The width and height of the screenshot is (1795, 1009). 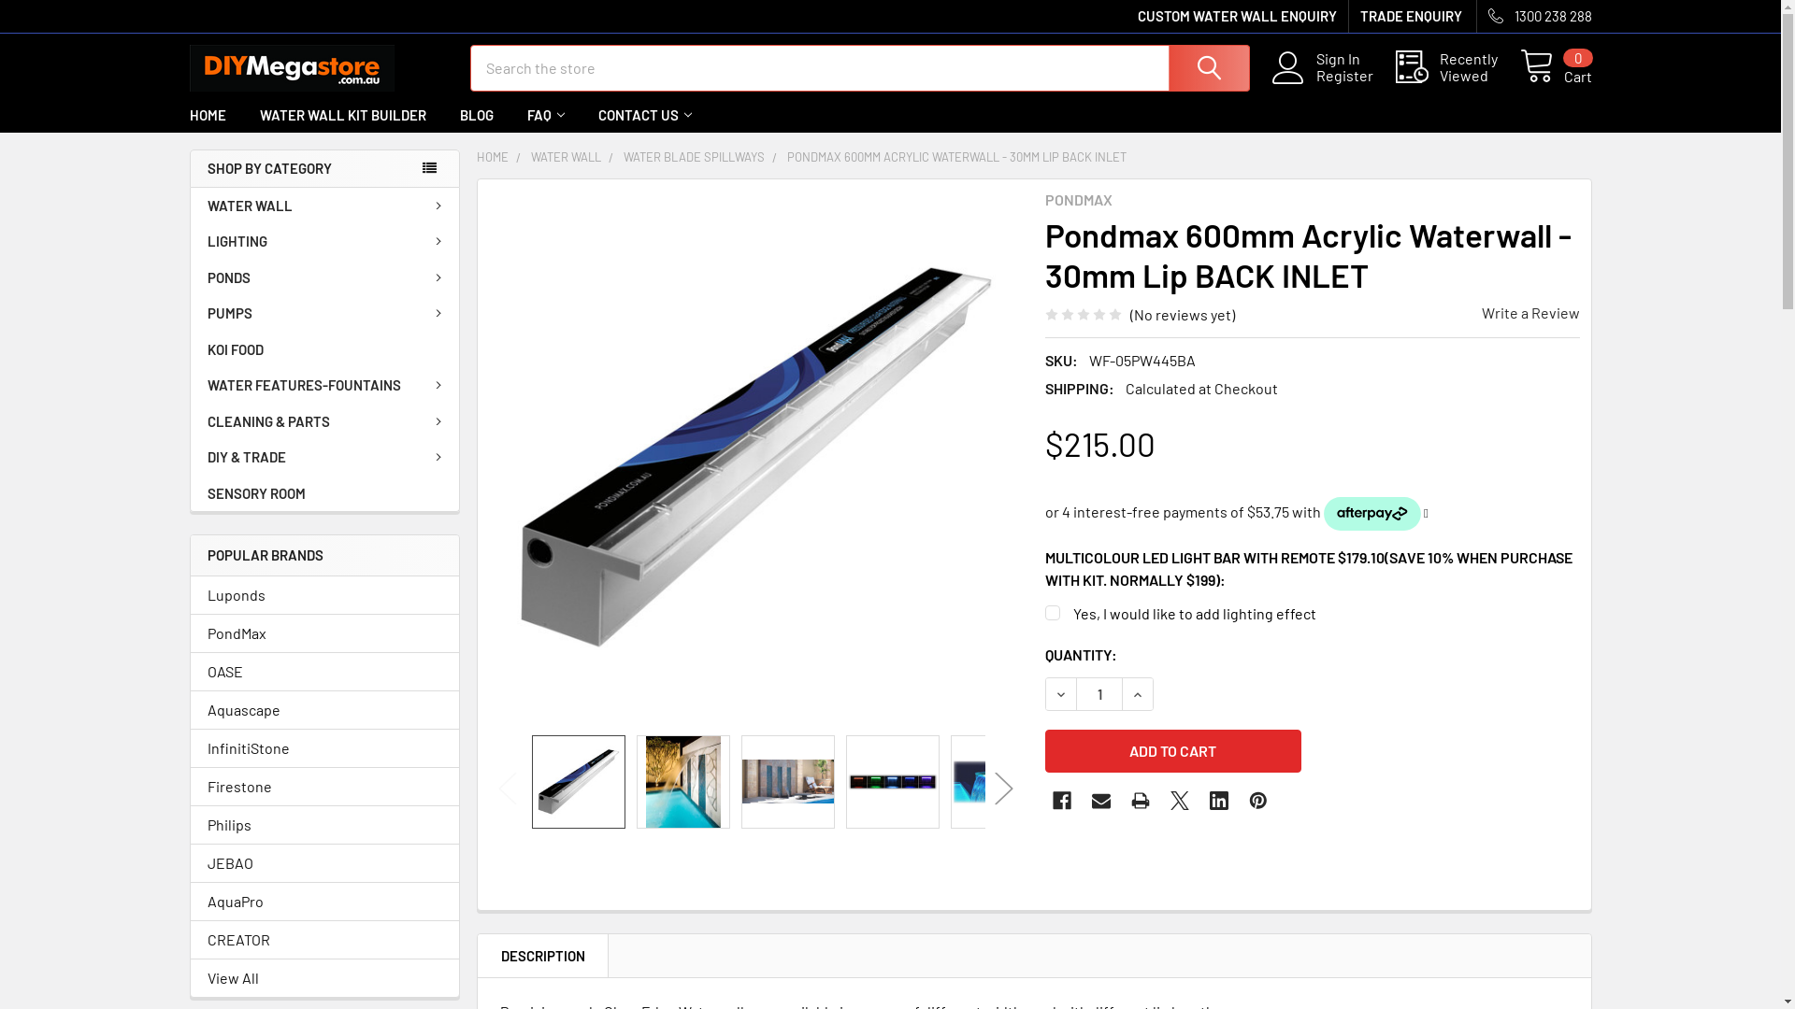 I want to click on Next, so click(x=1004, y=789).